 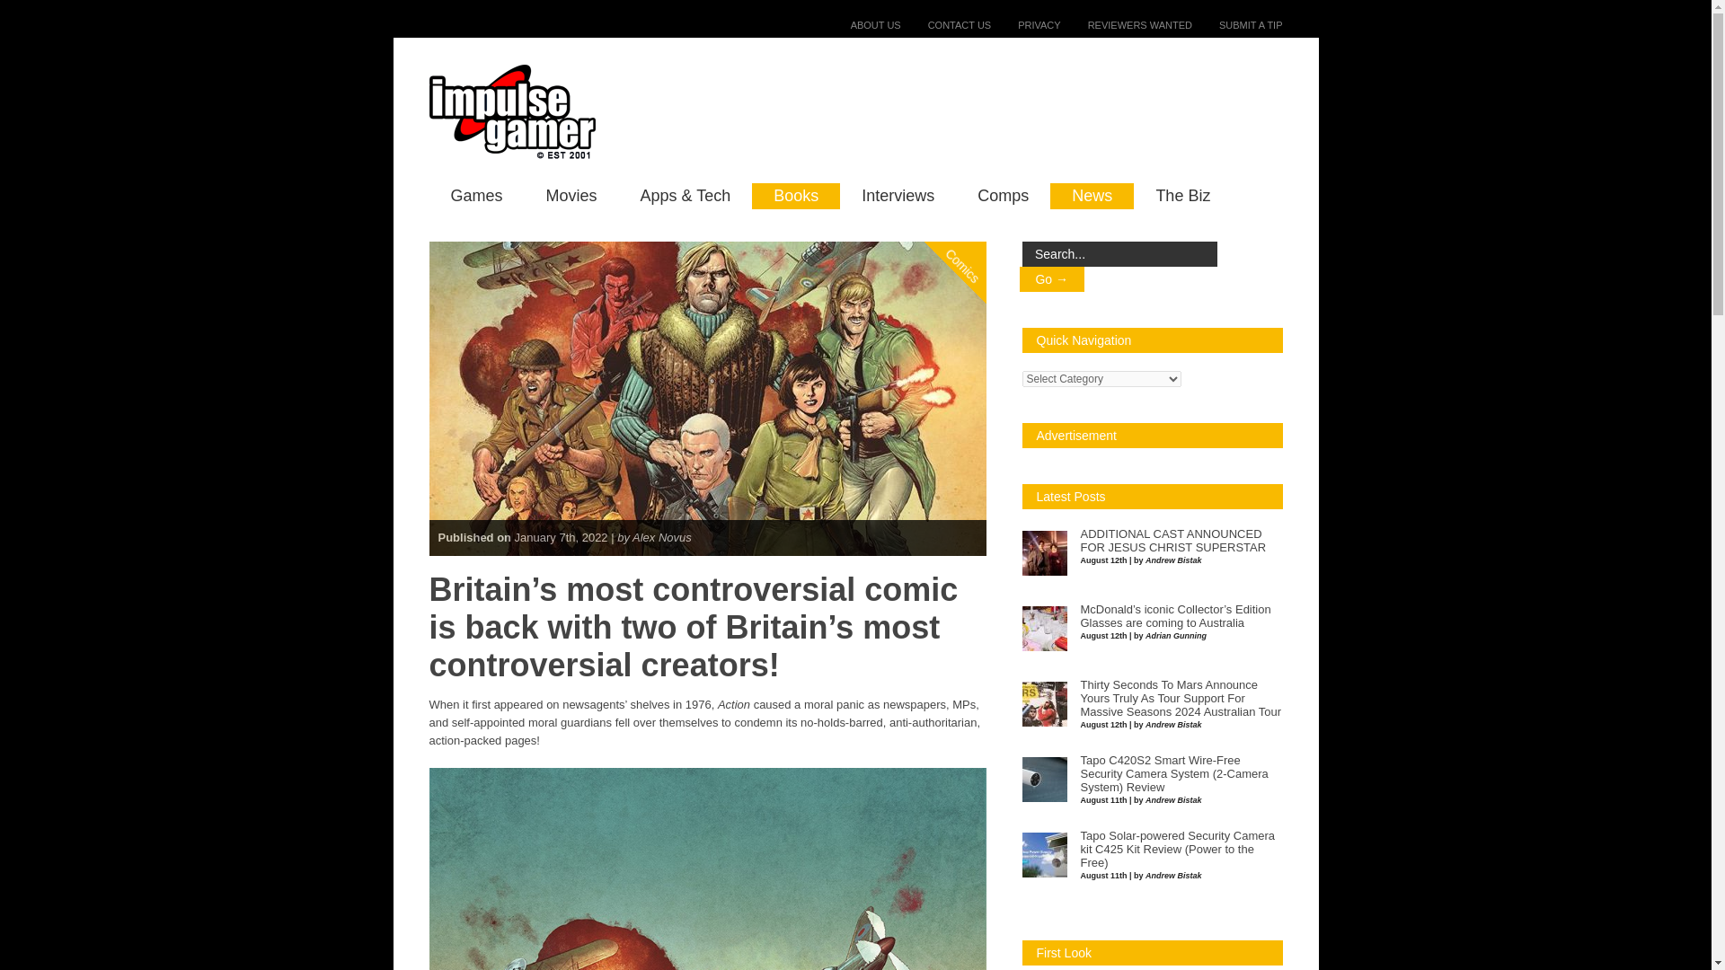 I want to click on Games, so click(x=476, y=196).